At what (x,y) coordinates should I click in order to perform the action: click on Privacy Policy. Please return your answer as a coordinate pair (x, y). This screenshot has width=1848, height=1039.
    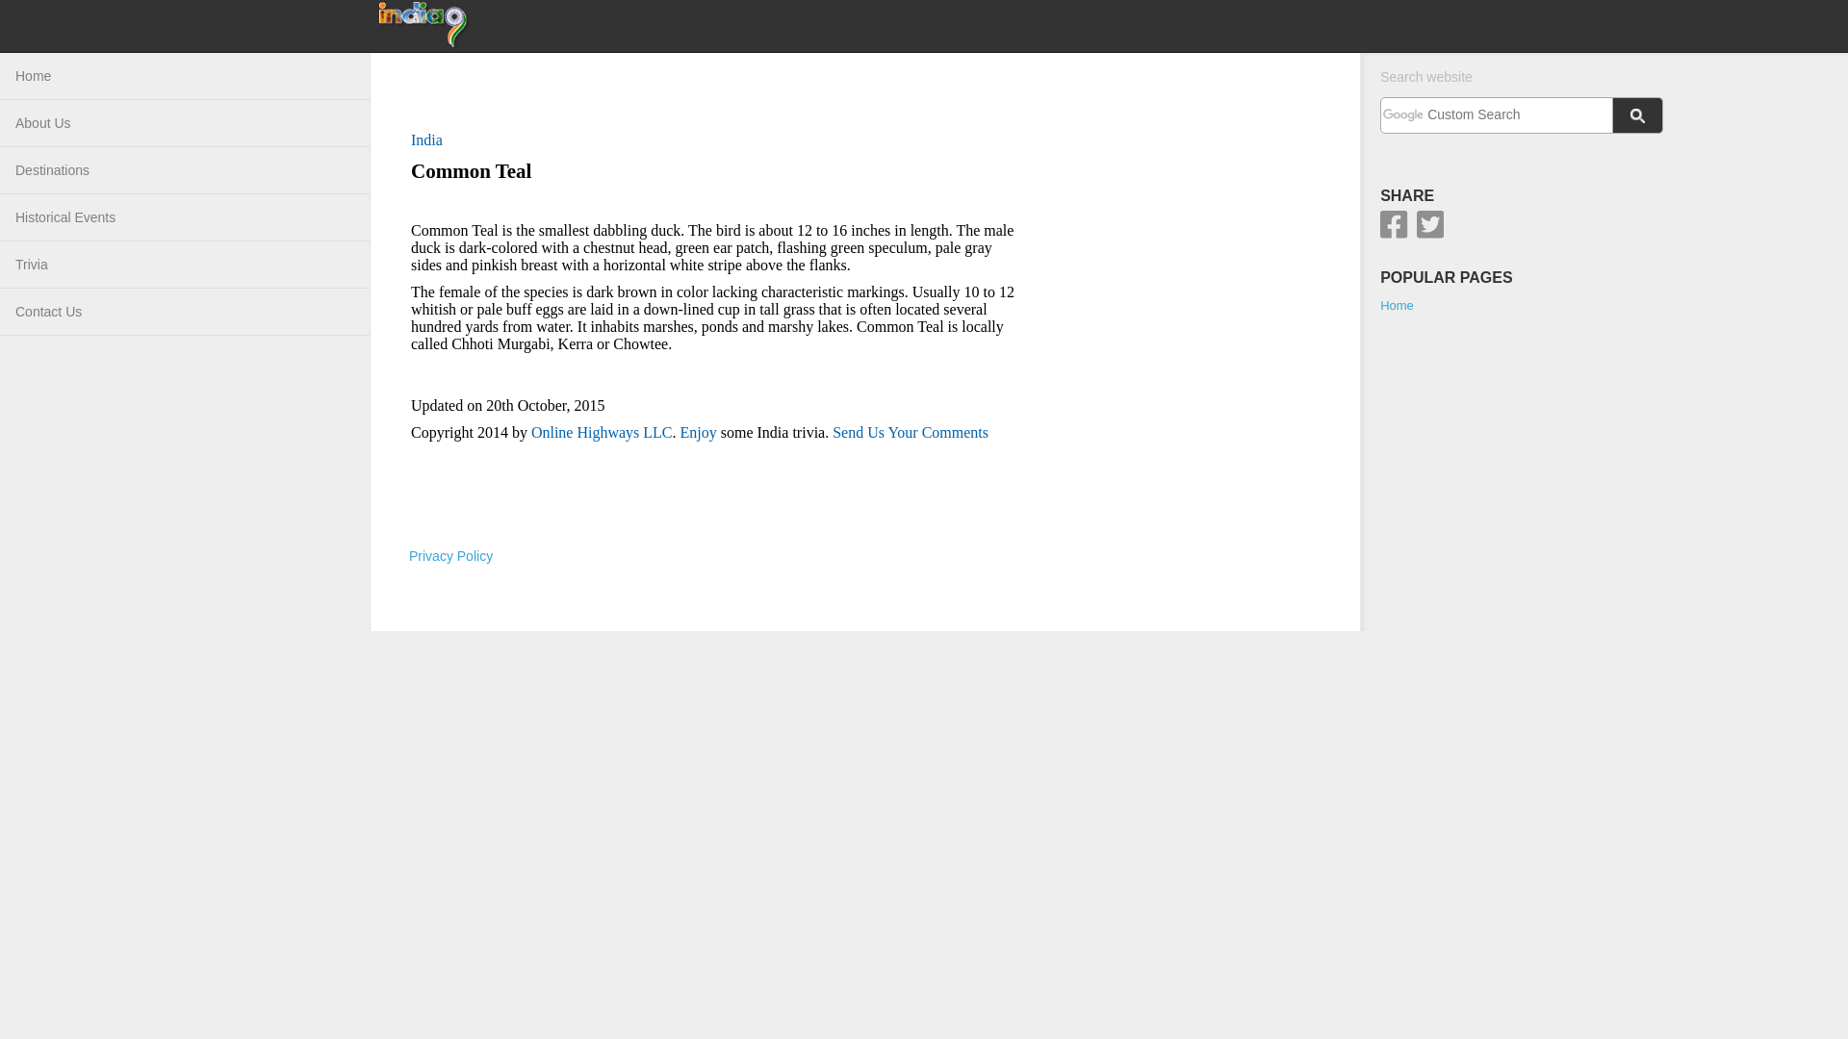
    Looking at the image, I should click on (450, 556).